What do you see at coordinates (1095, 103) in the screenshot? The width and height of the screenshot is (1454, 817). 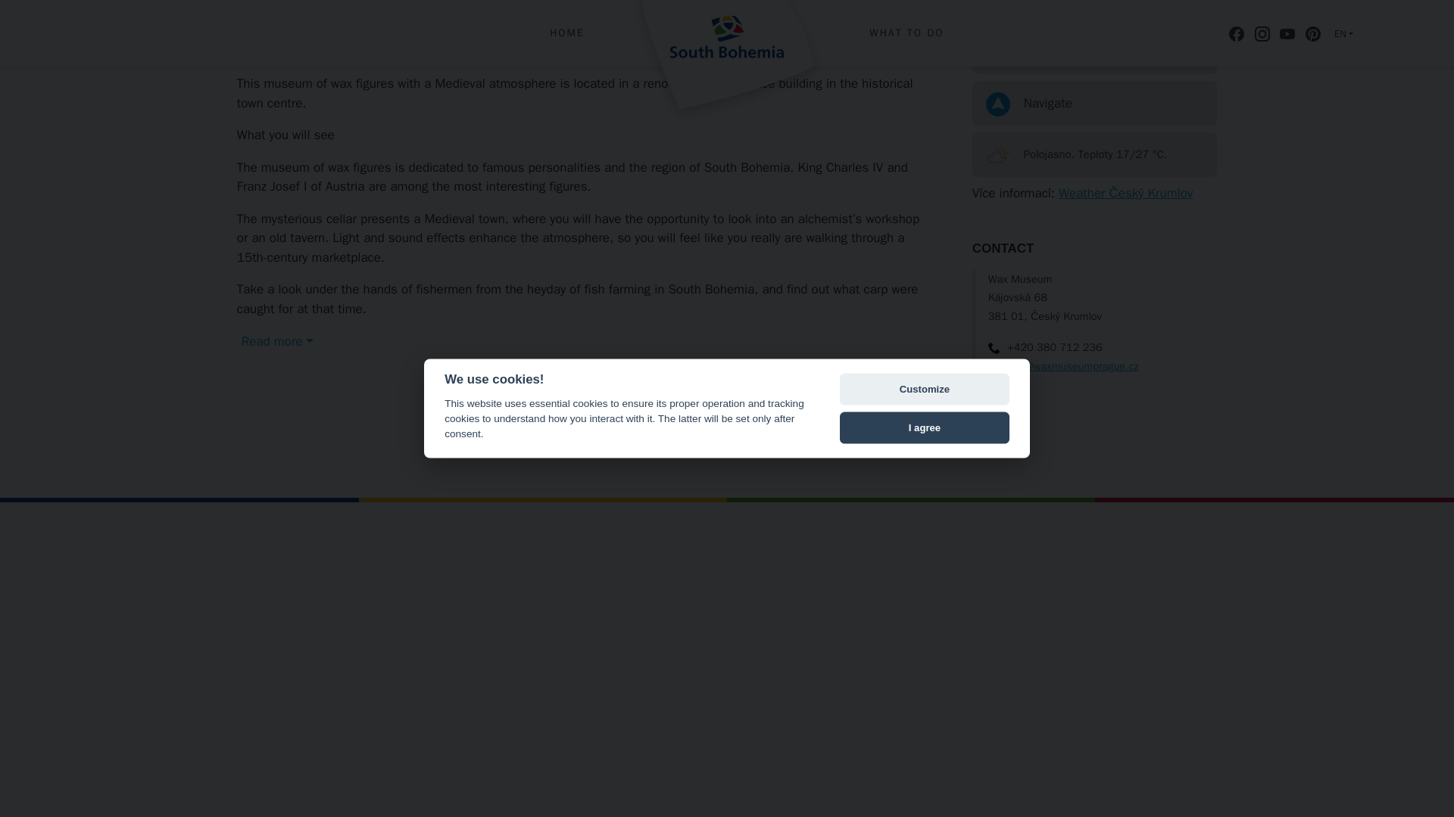 I see `Navigate` at bounding box center [1095, 103].